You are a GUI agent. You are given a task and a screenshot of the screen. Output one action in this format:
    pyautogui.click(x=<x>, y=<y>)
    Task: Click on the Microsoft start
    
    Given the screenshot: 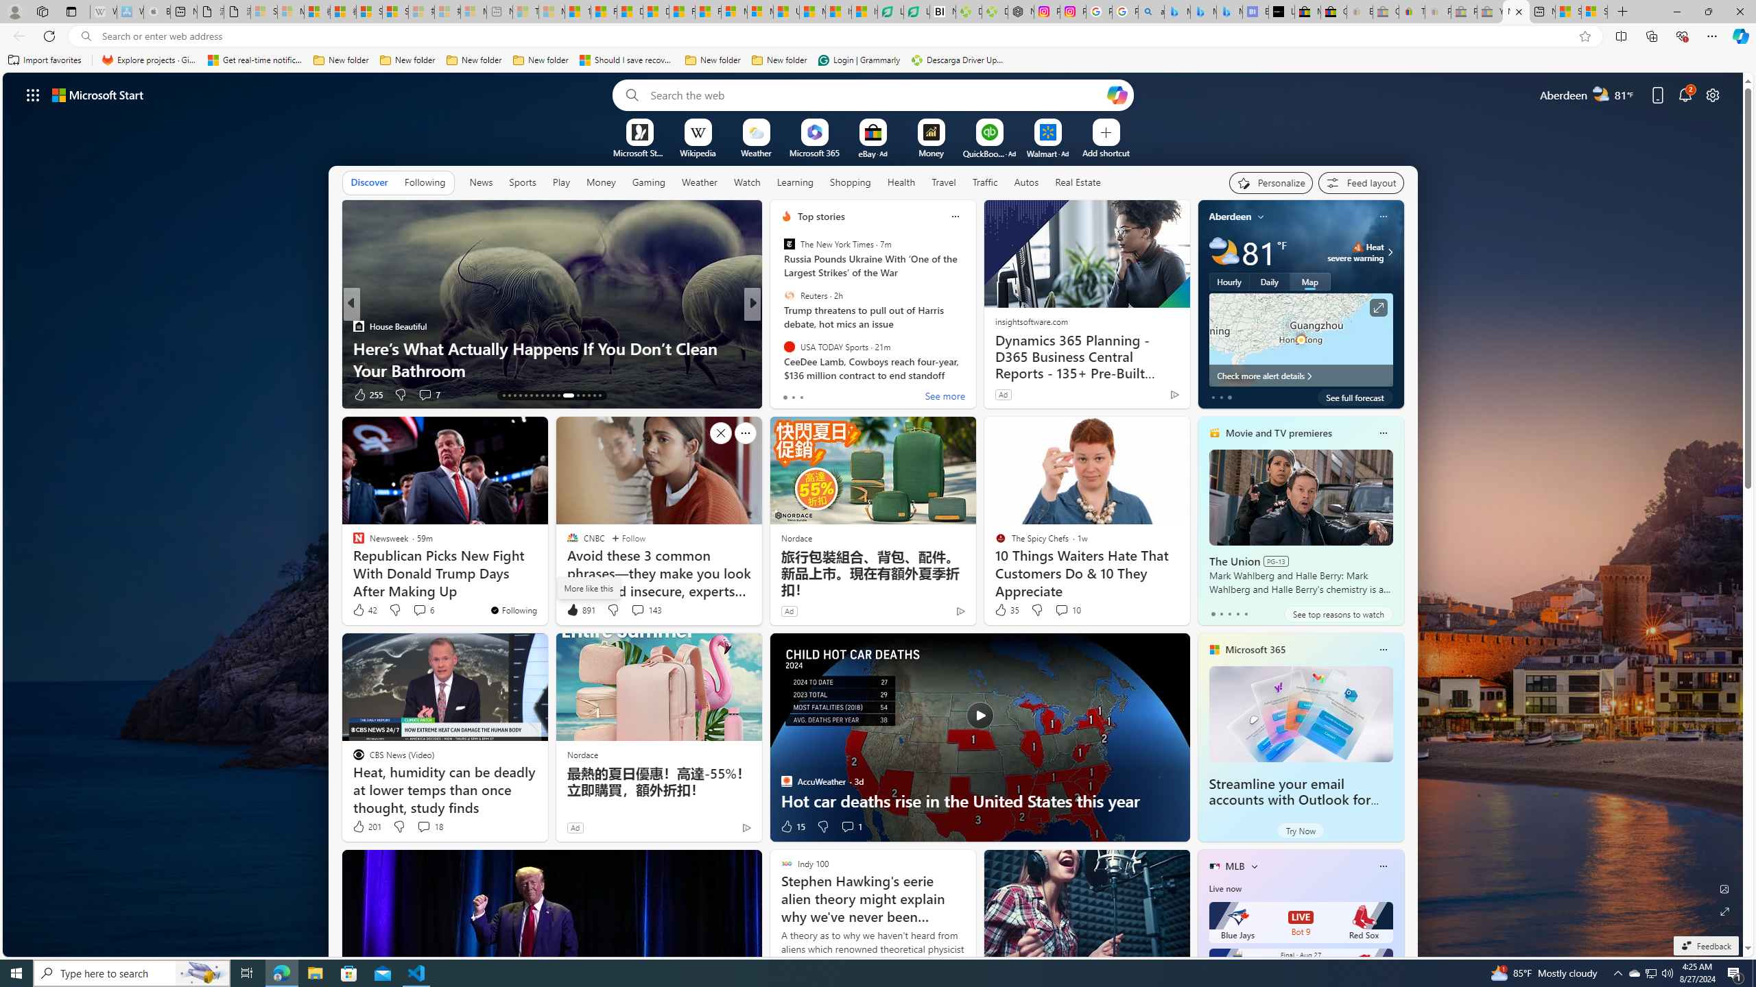 What is the action you would take?
    pyautogui.click(x=98, y=95)
    